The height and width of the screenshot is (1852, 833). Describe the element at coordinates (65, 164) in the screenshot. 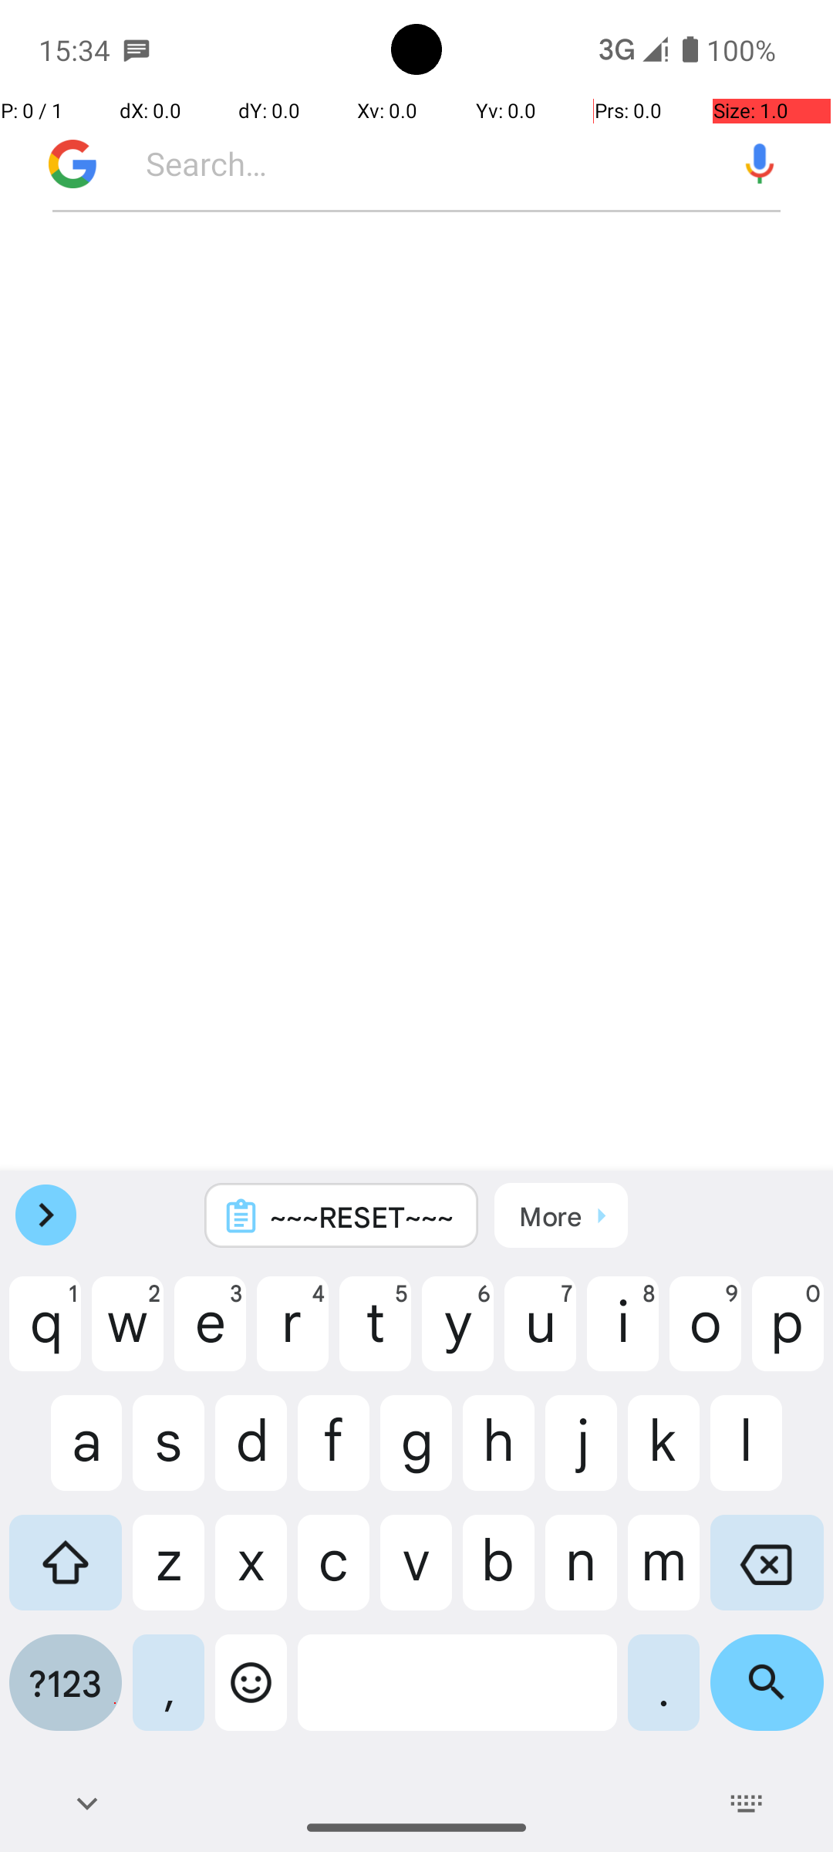

I see `Go to Discover` at that location.